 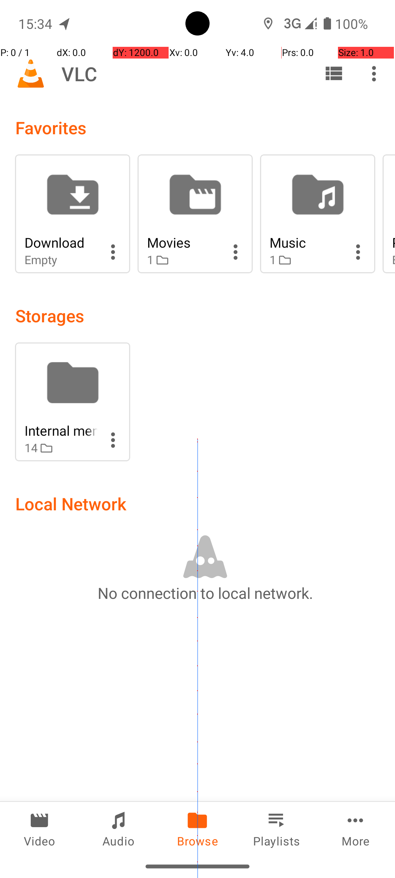 What do you see at coordinates (72, 402) in the screenshot?
I see `Folder: Internal memory, 14 subfolders` at bounding box center [72, 402].